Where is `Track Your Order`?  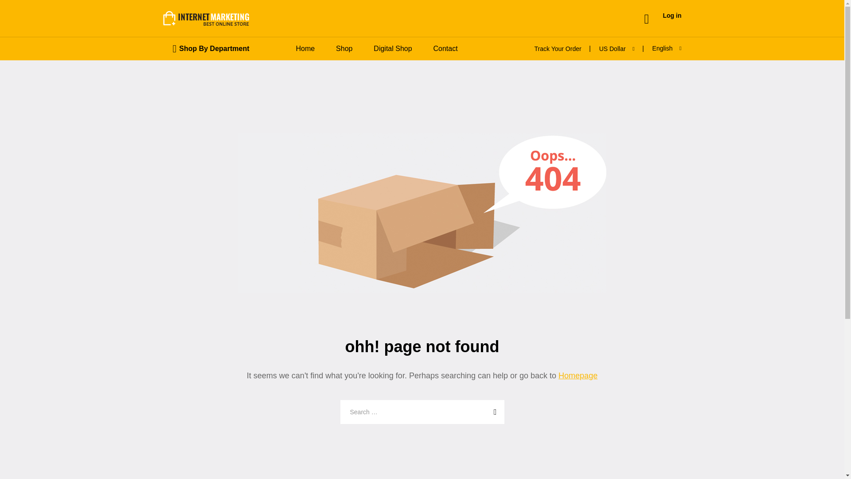 Track Your Order is located at coordinates (558, 48).